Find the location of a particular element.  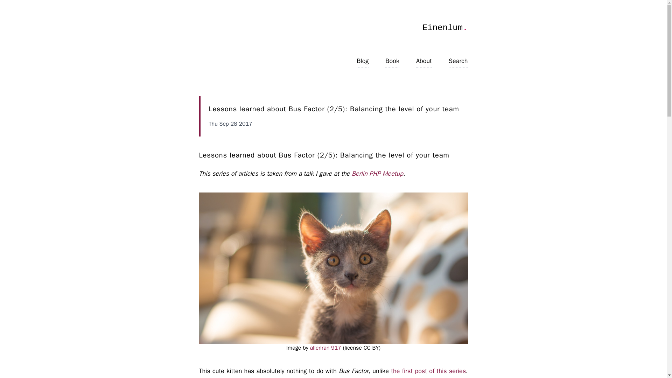

Search is located at coordinates (458, 61).